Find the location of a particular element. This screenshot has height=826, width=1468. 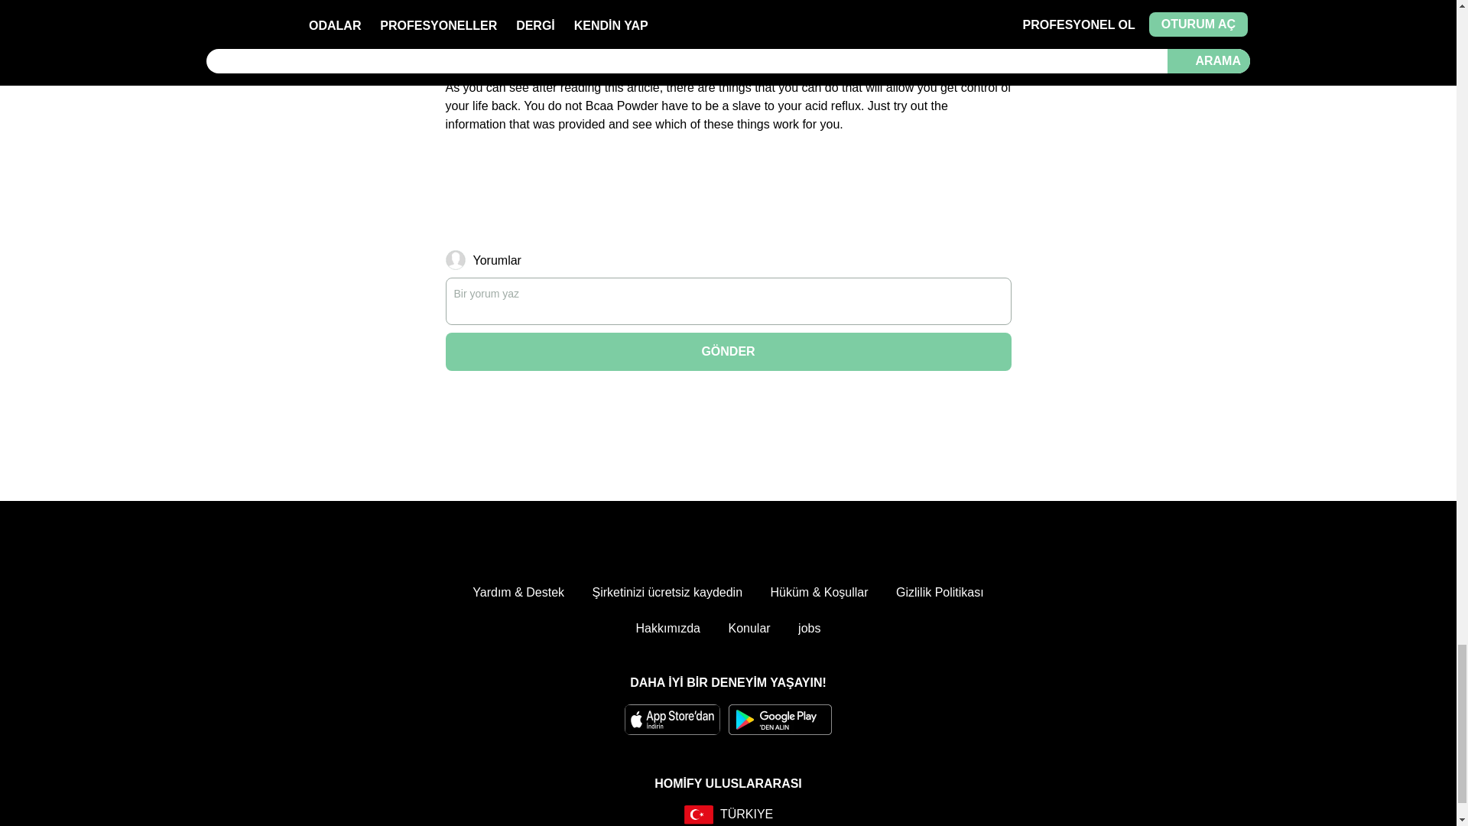

Konular is located at coordinates (749, 629).